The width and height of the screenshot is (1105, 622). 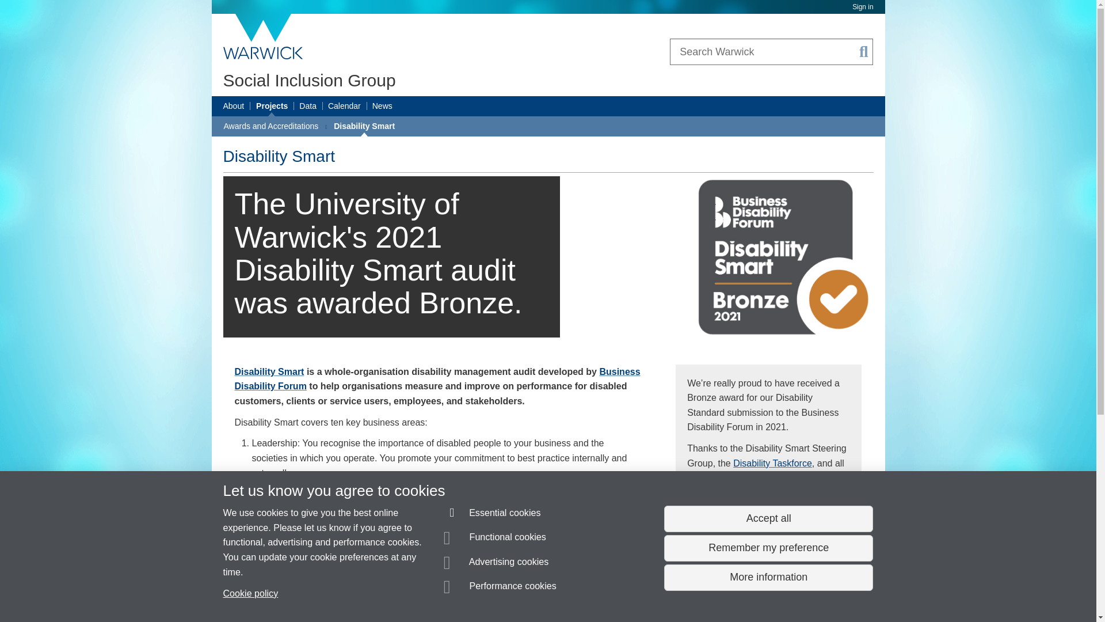 What do you see at coordinates (270, 126) in the screenshot?
I see `Awards and Accreditations` at bounding box center [270, 126].